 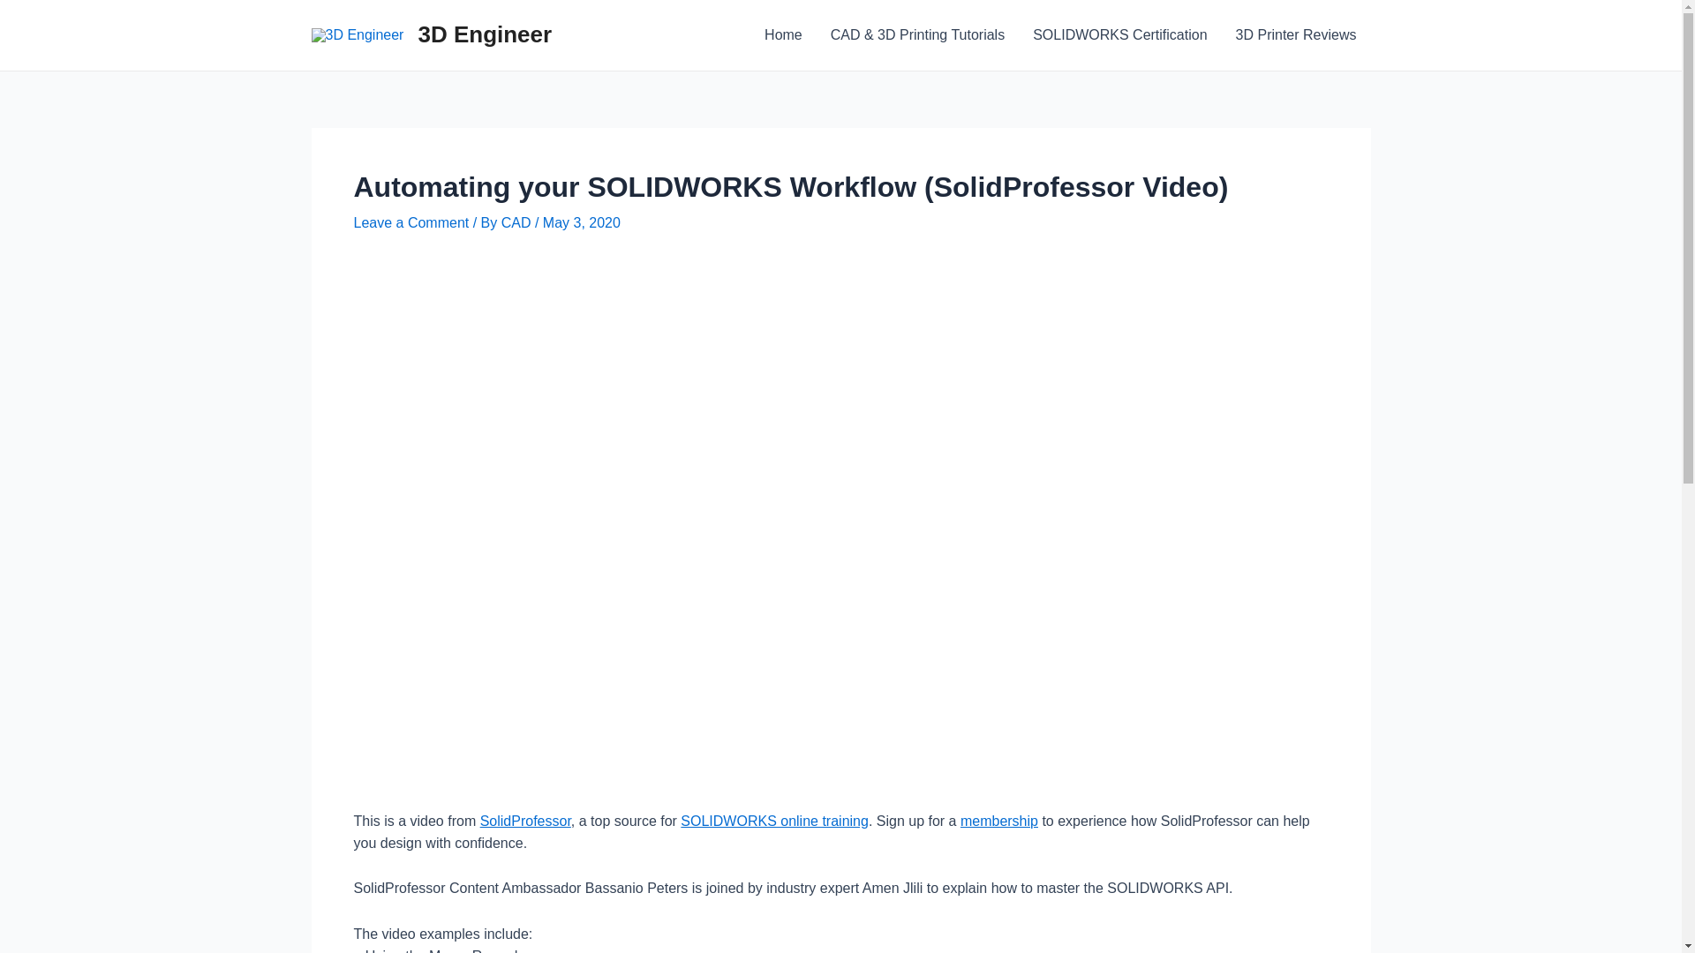 What do you see at coordinates (840, 537) in the screenshot?
I see `Automating your SOLIDWORKS Workflow` at bounding box center [840, 537].